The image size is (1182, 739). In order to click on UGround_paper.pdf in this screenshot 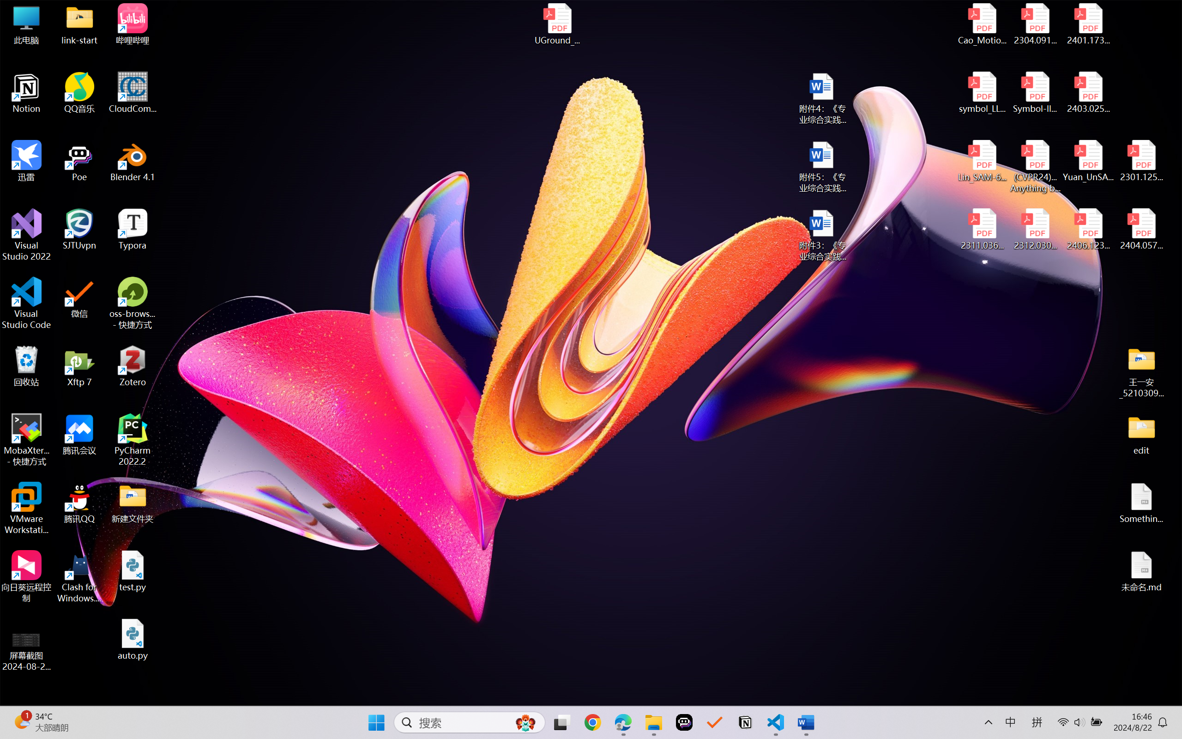, I will do `click(557, 24)`.